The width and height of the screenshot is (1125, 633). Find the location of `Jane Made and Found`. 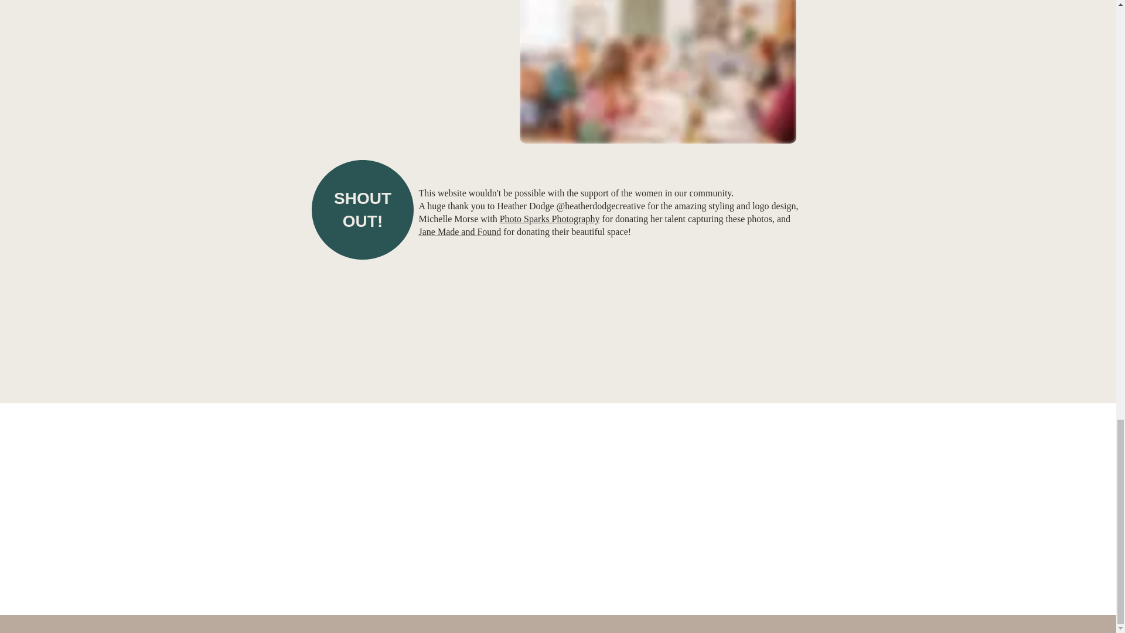

Jane Made and Found is located at coordinates (459, 231).